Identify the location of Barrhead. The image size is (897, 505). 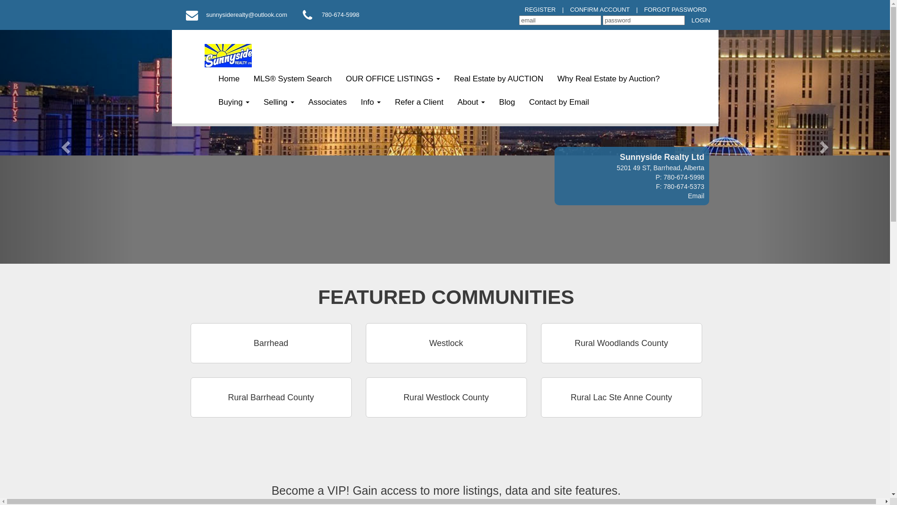
(271, 350).